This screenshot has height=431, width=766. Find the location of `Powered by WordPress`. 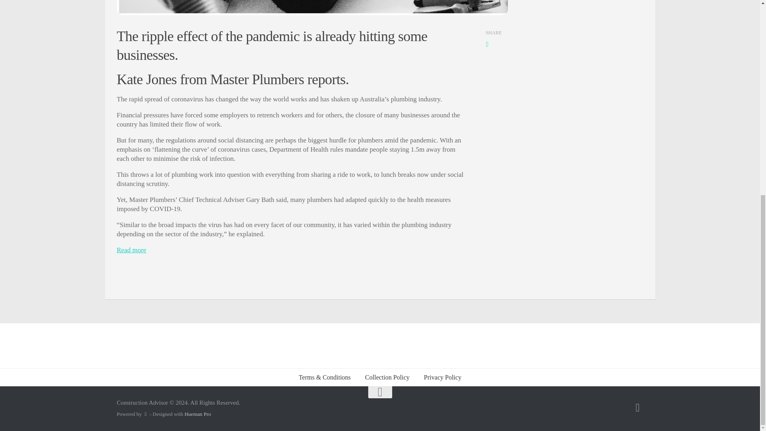

Powered by WordPress is located at coordinates (145, 414).